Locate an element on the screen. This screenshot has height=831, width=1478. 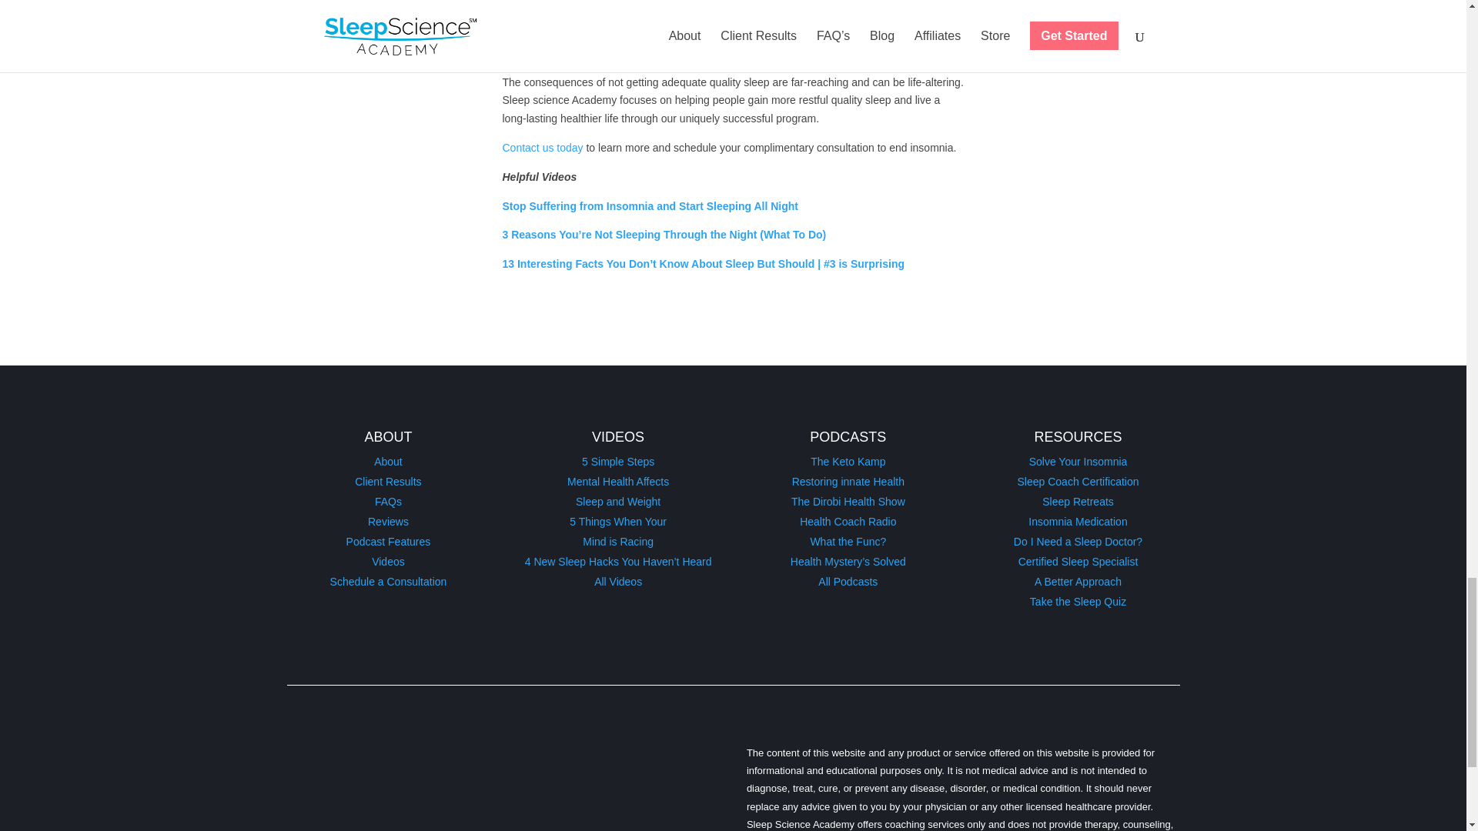
The Dirobi Health Show is located at coordinates (848, 501).